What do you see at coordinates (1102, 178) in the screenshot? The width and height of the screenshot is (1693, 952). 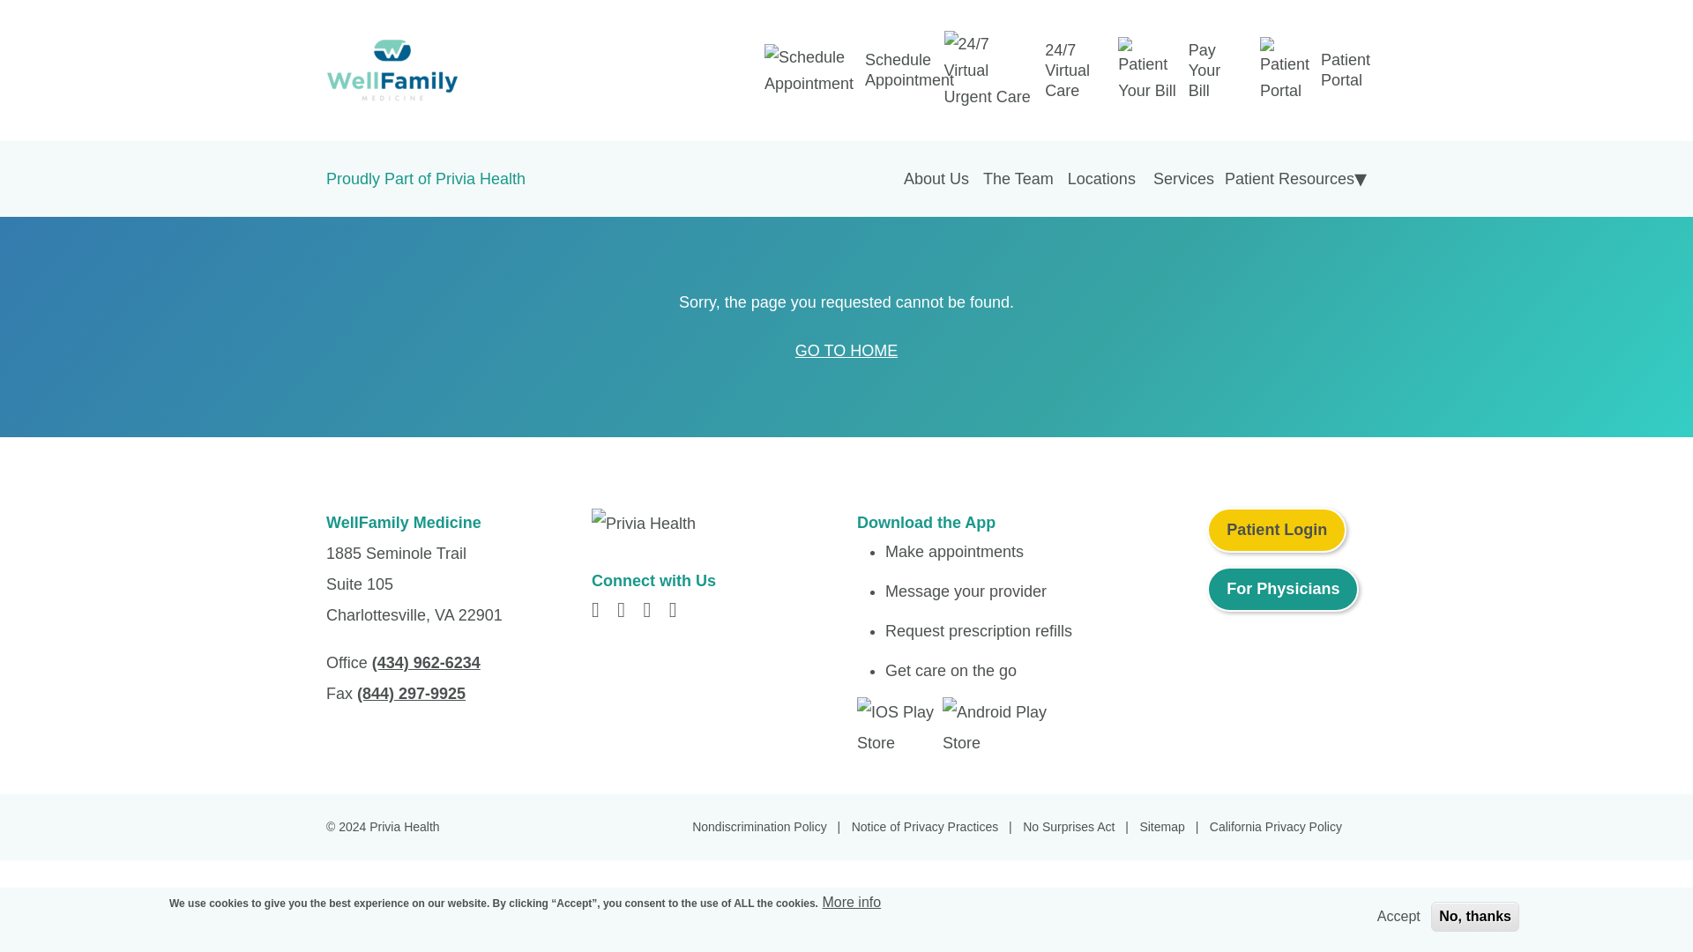 I see `Locations` at bounding box center [1102, 178].